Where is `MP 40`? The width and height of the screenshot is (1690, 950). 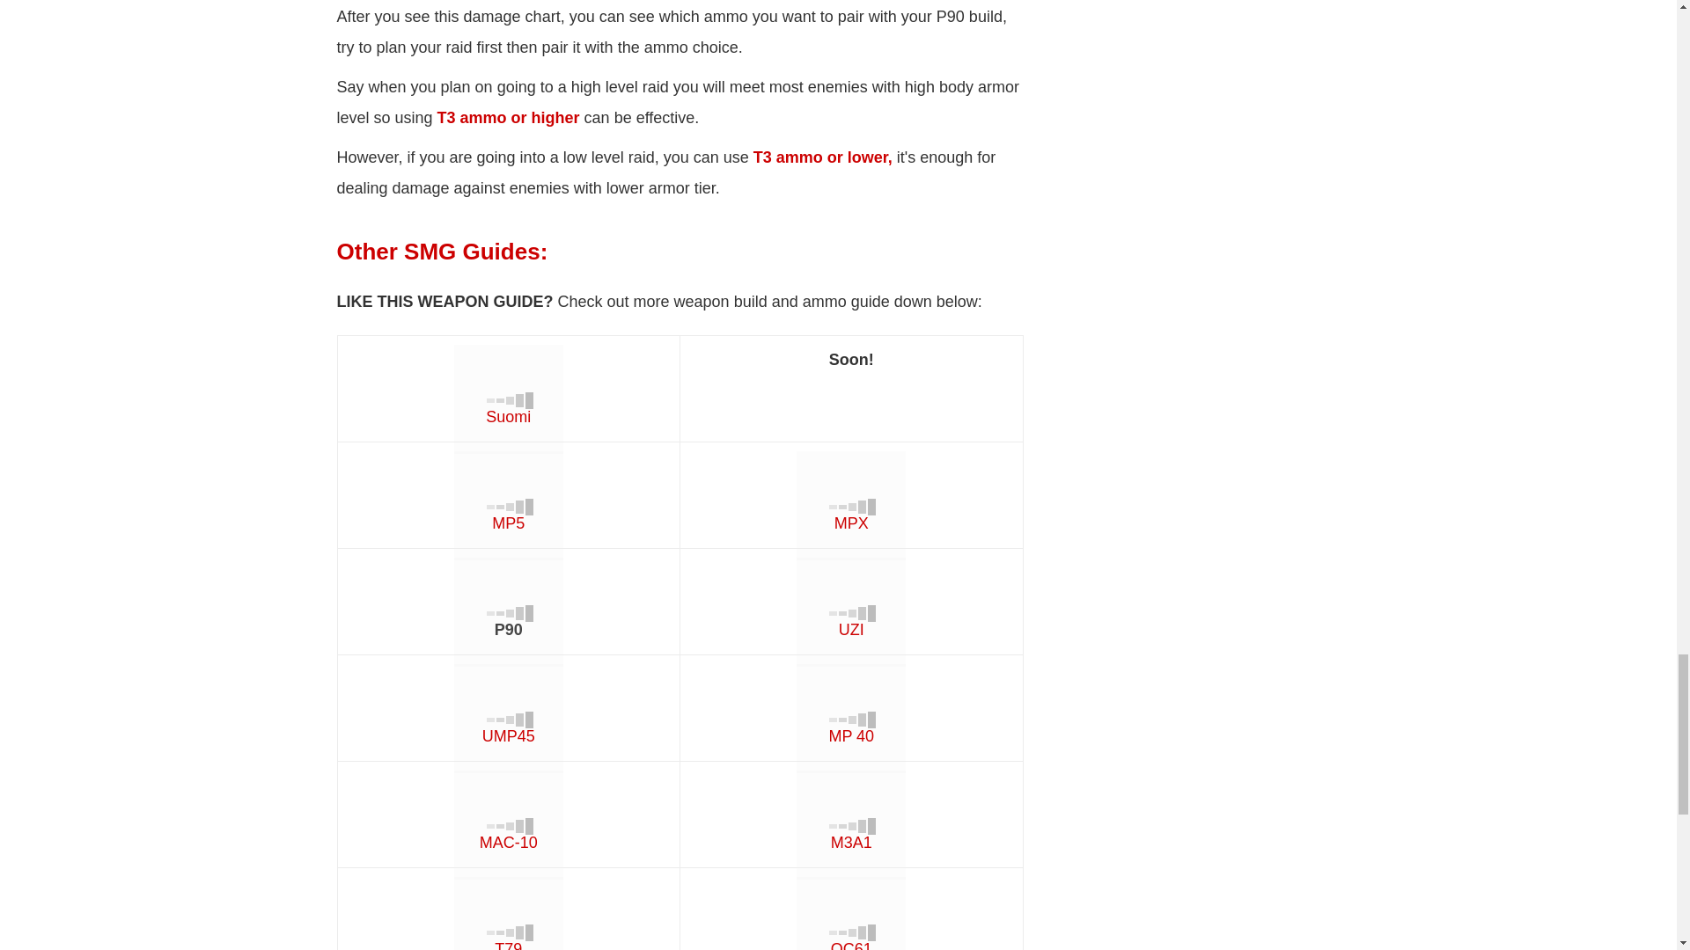 MP 40 is located at coordinates (852, 704).